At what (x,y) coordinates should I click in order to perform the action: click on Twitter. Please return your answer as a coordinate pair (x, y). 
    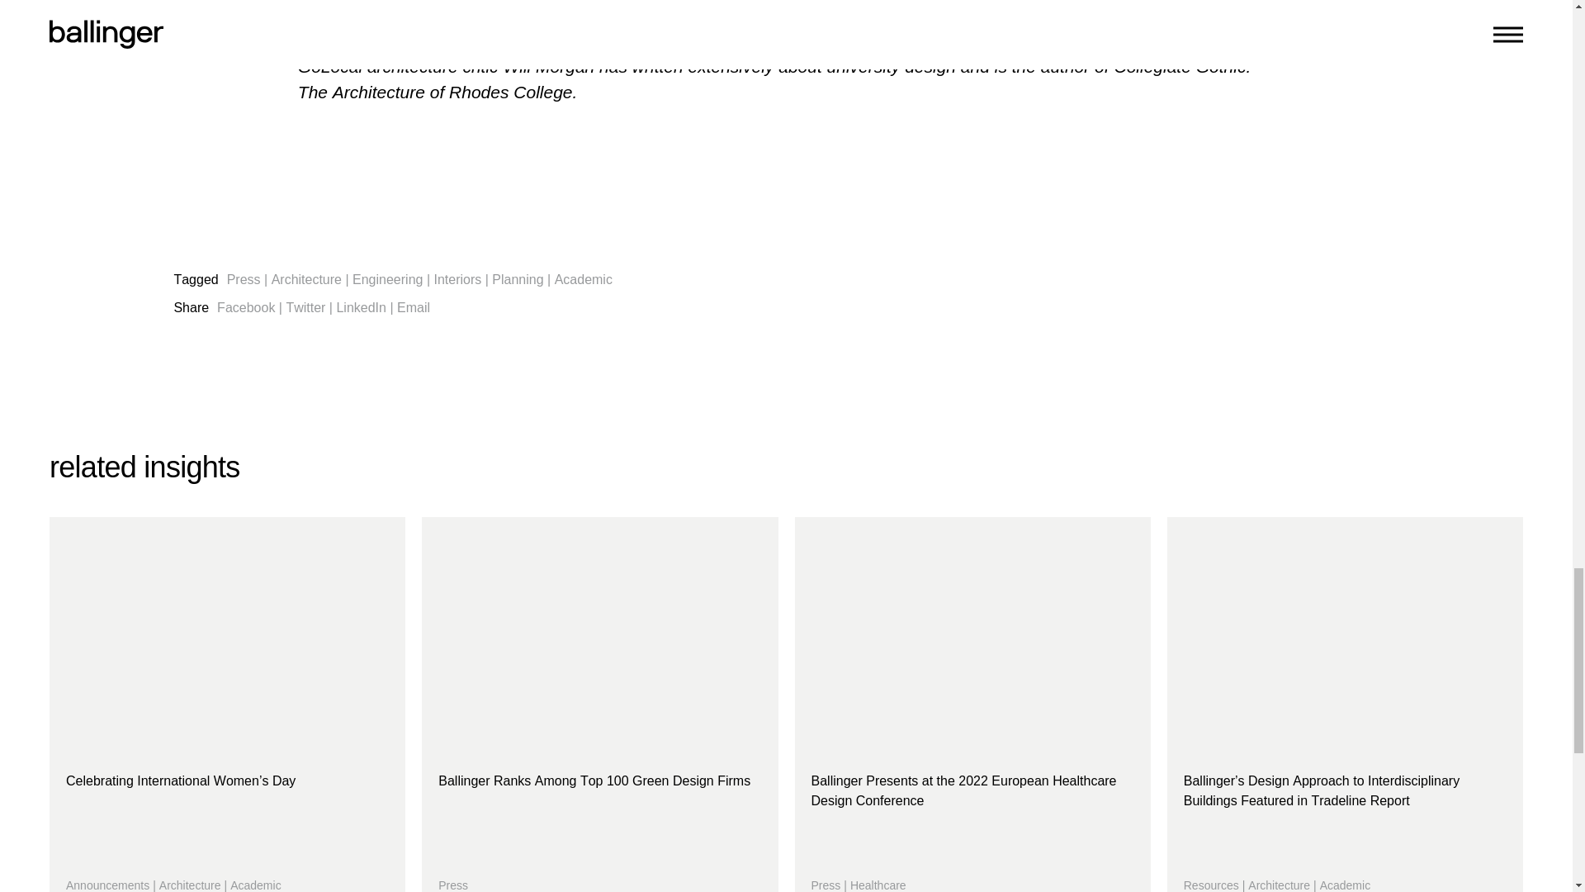
    Looking at the image, I should click on (305, 307).